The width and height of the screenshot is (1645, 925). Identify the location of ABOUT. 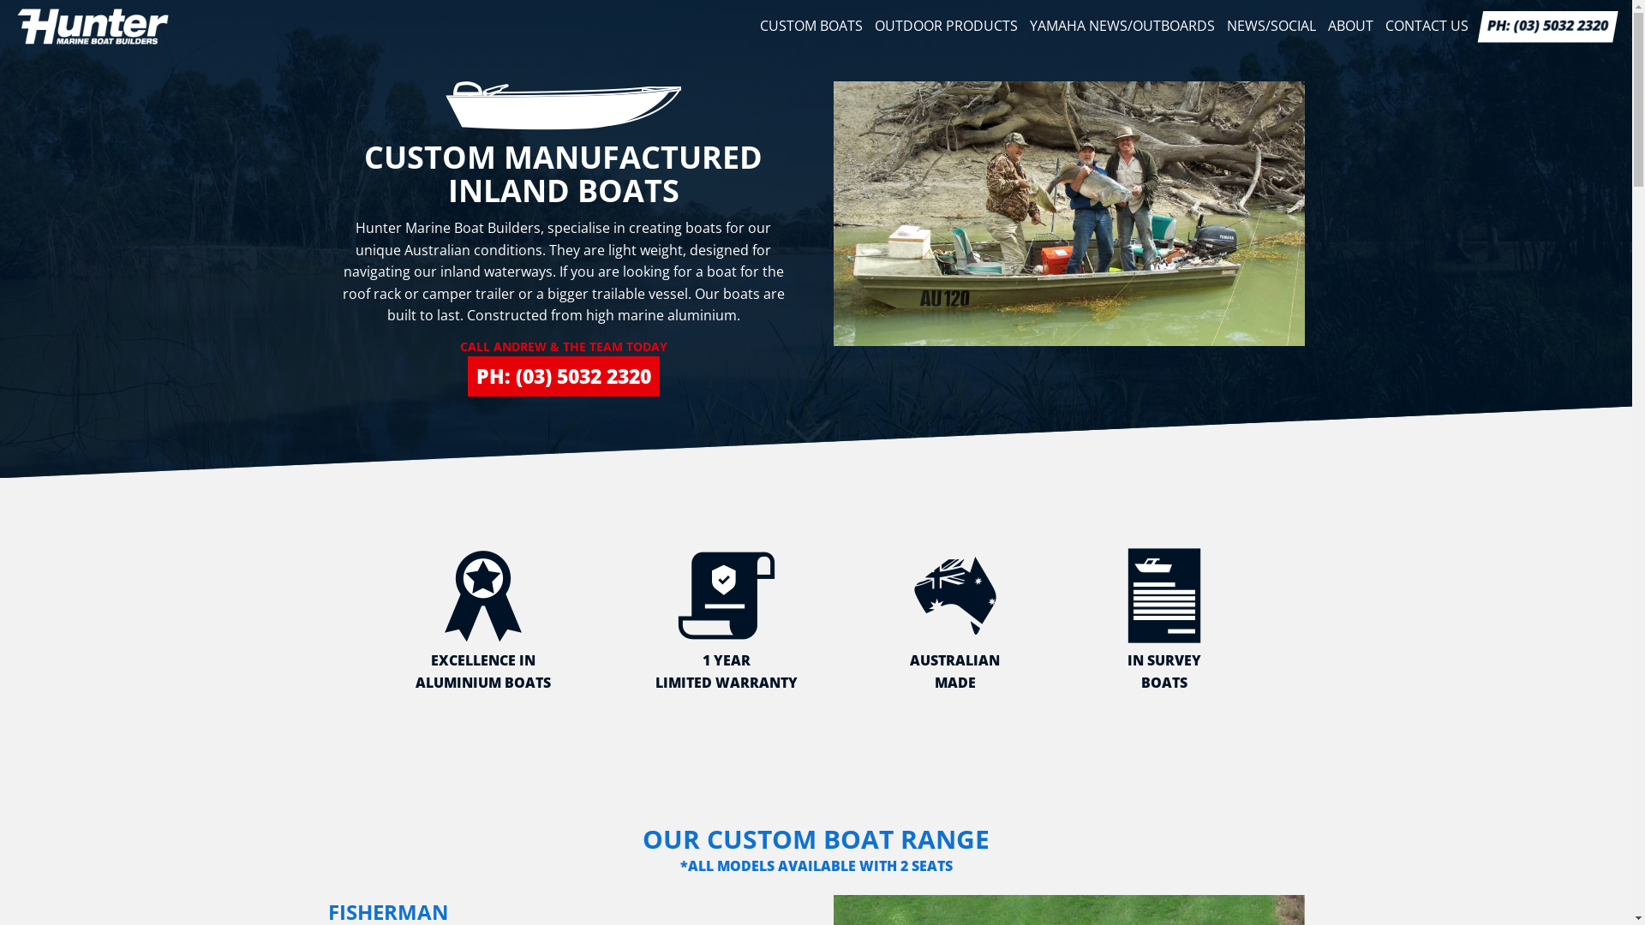
(1350, 27).